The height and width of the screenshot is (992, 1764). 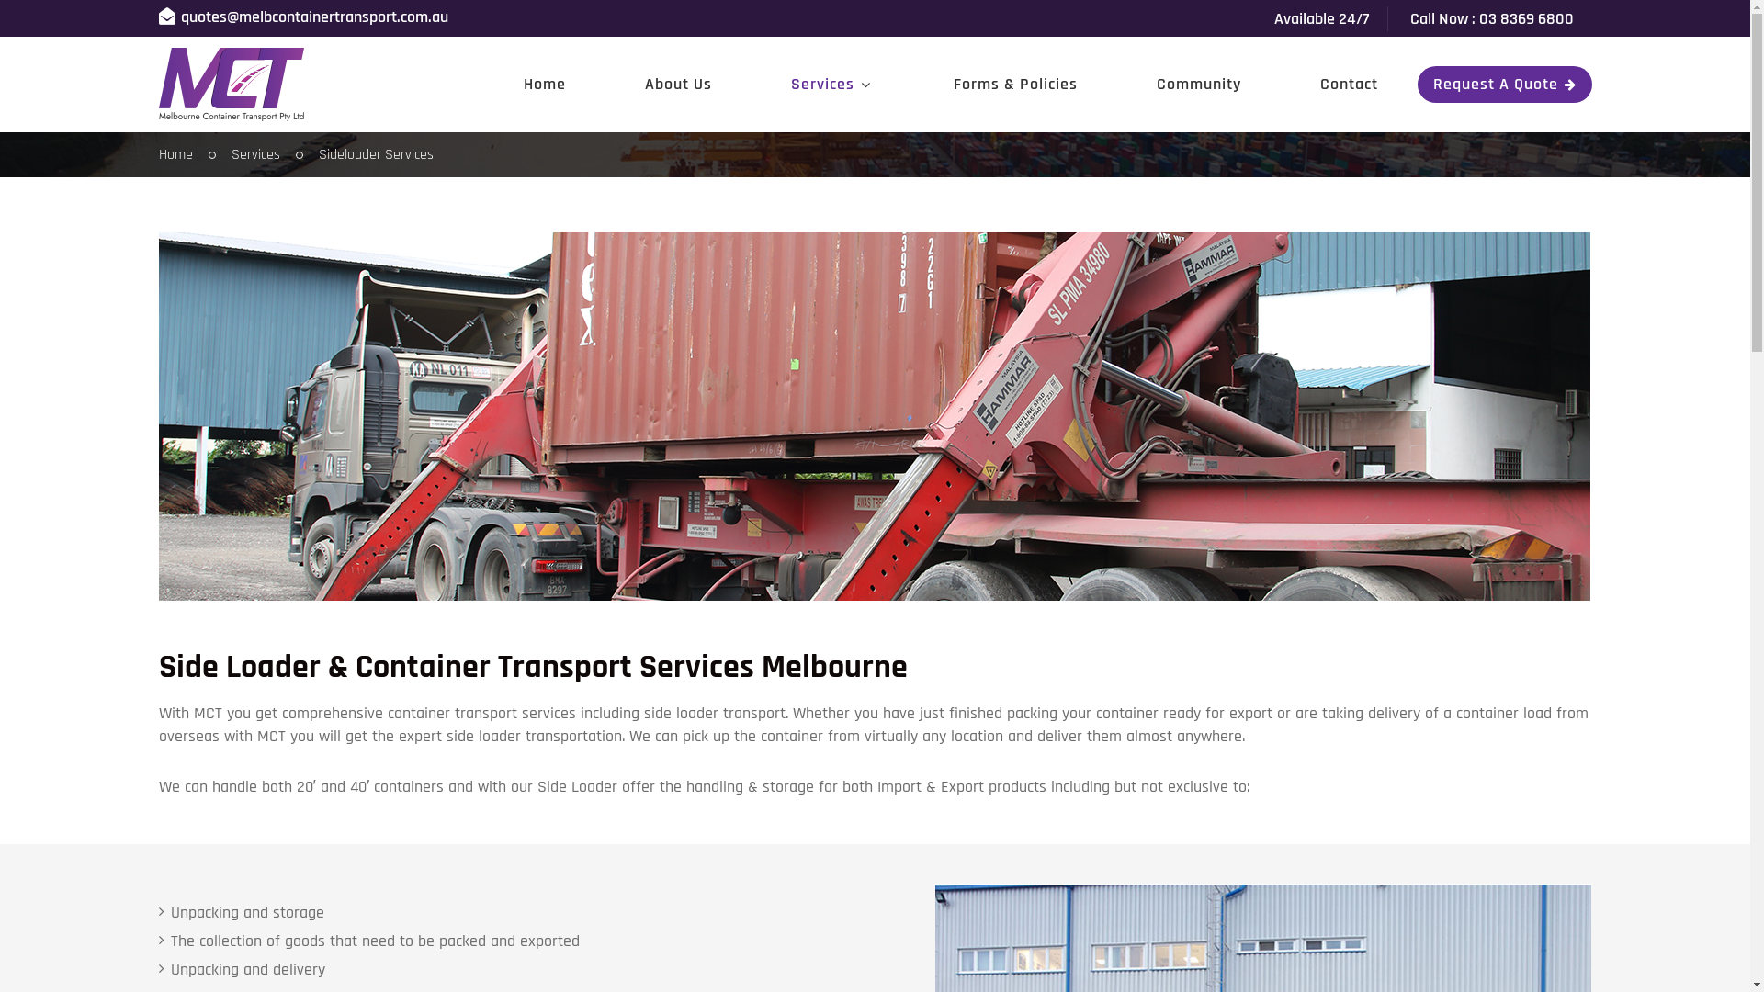 I want to click on Community, so click(x=1199, y=85).